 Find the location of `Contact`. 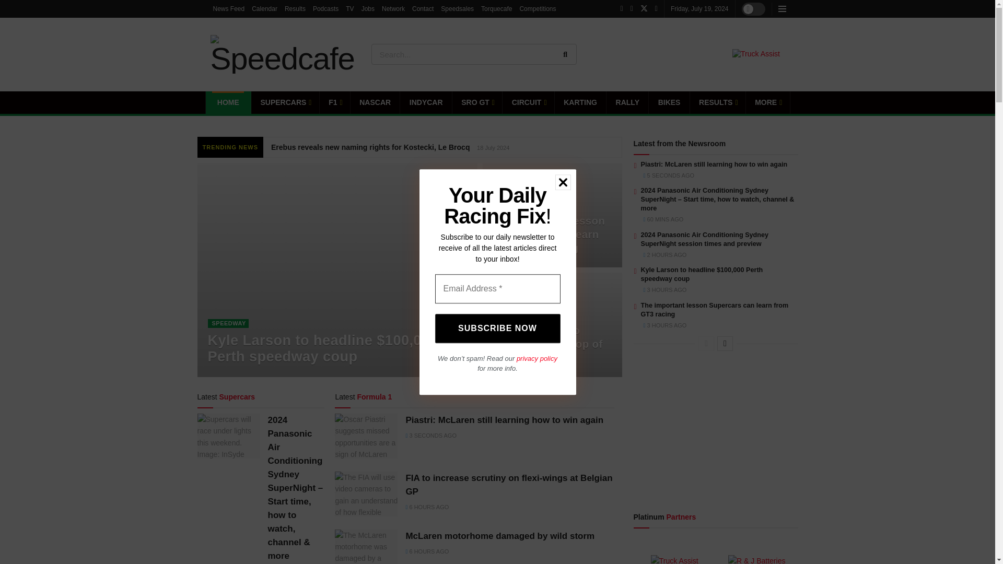

Contact is located at coordinates (423, 8).